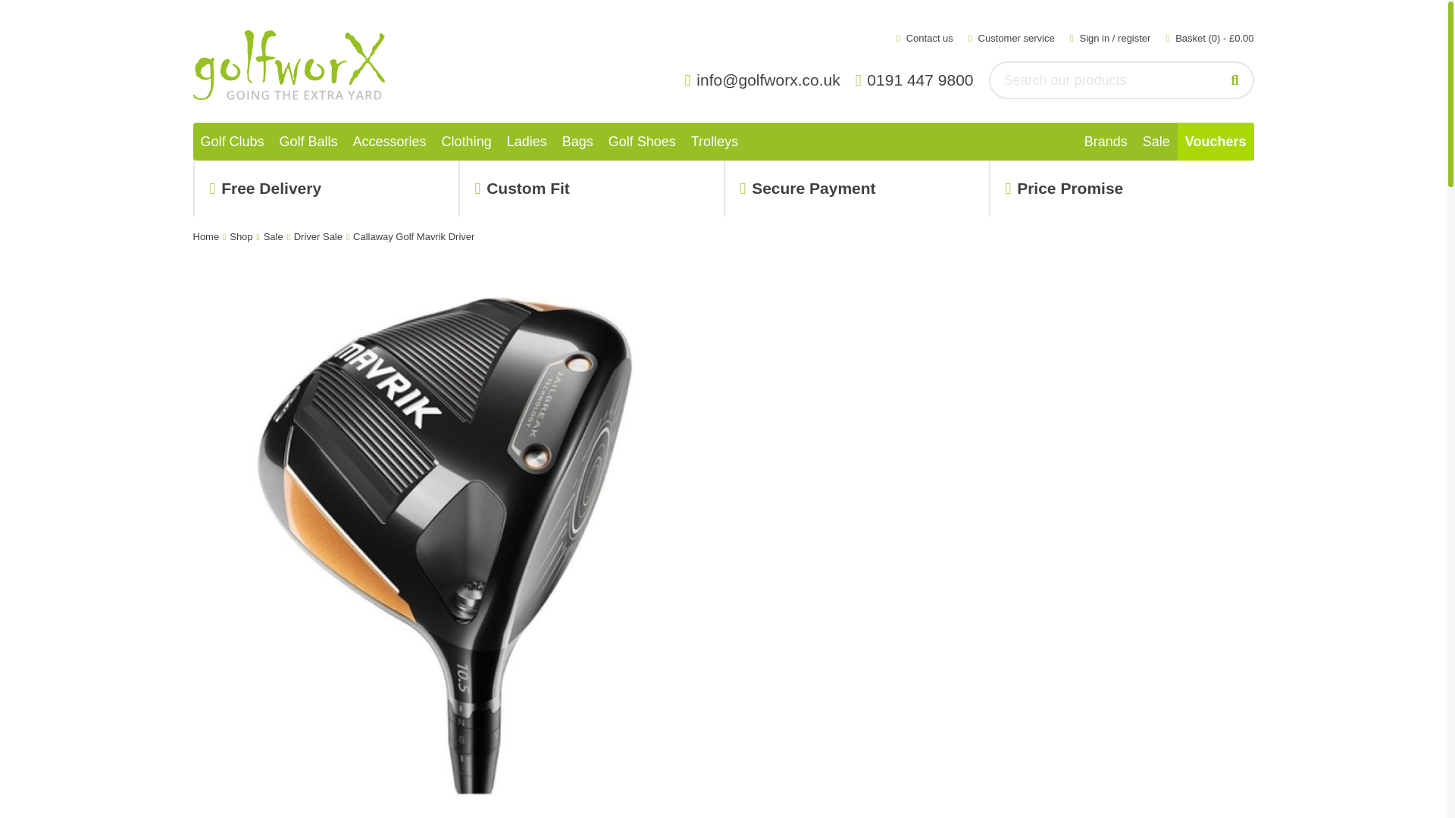 The image size is (1455, 818). I want to click on Customer service, so click(1011, 38).